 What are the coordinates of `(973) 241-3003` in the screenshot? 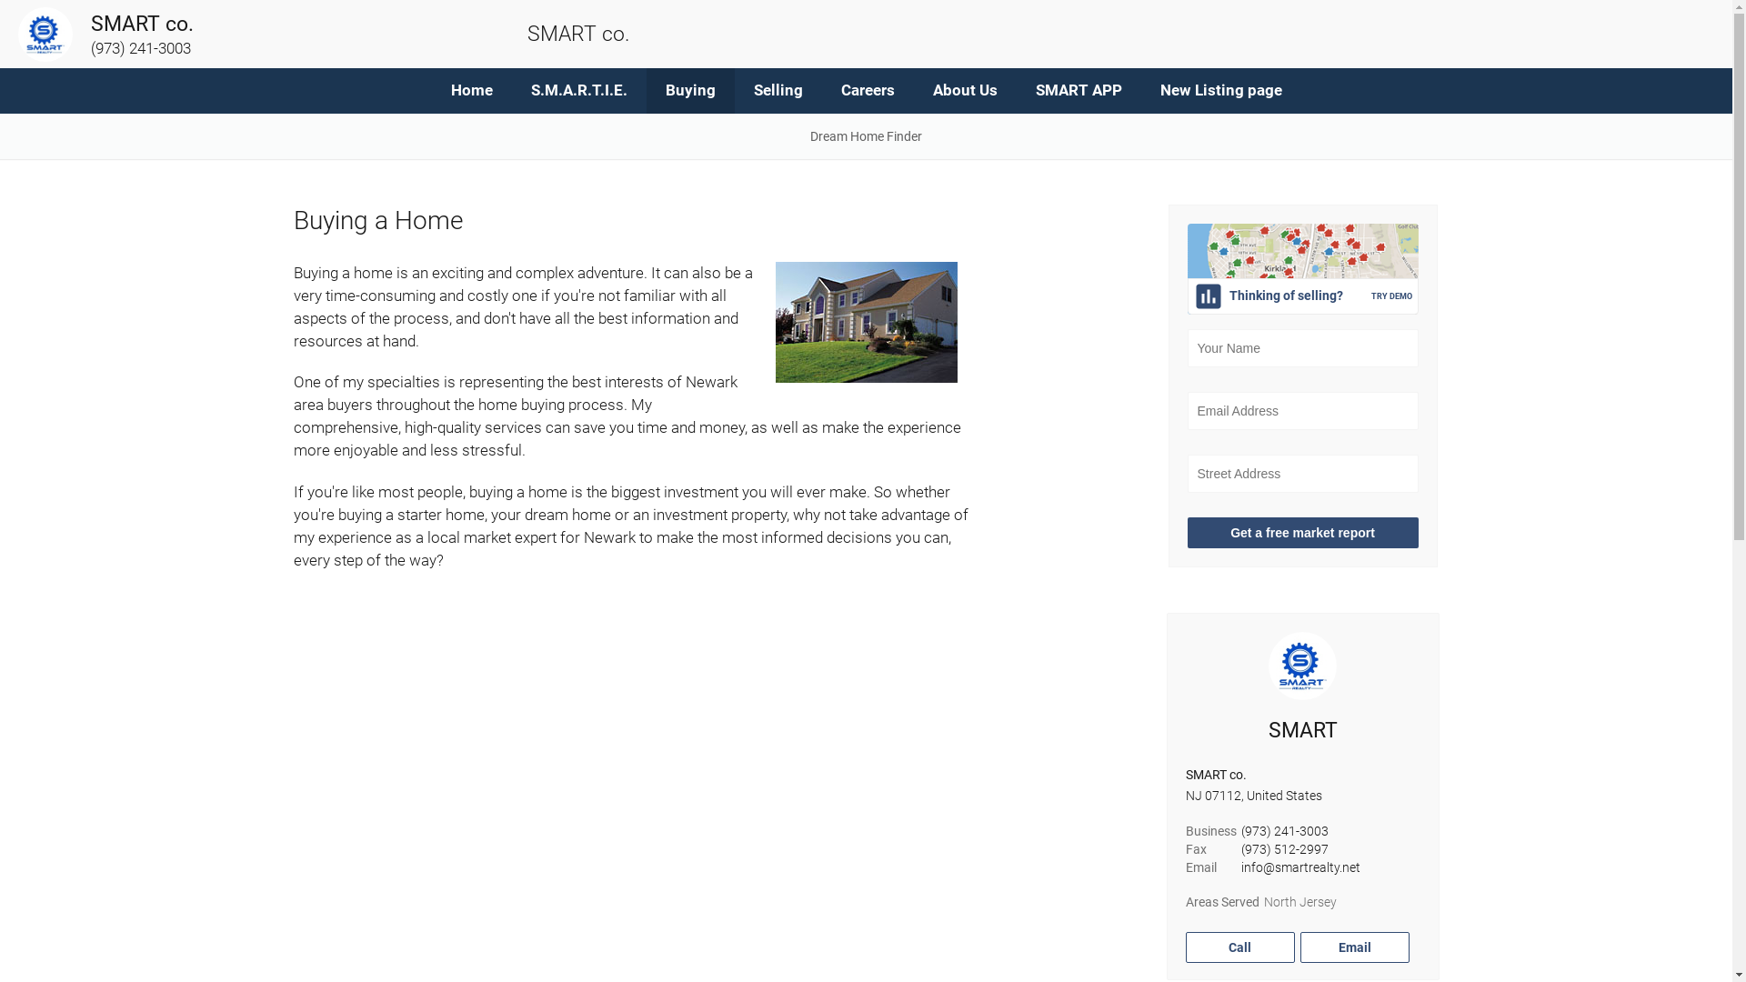 It's located at (1285, 831).